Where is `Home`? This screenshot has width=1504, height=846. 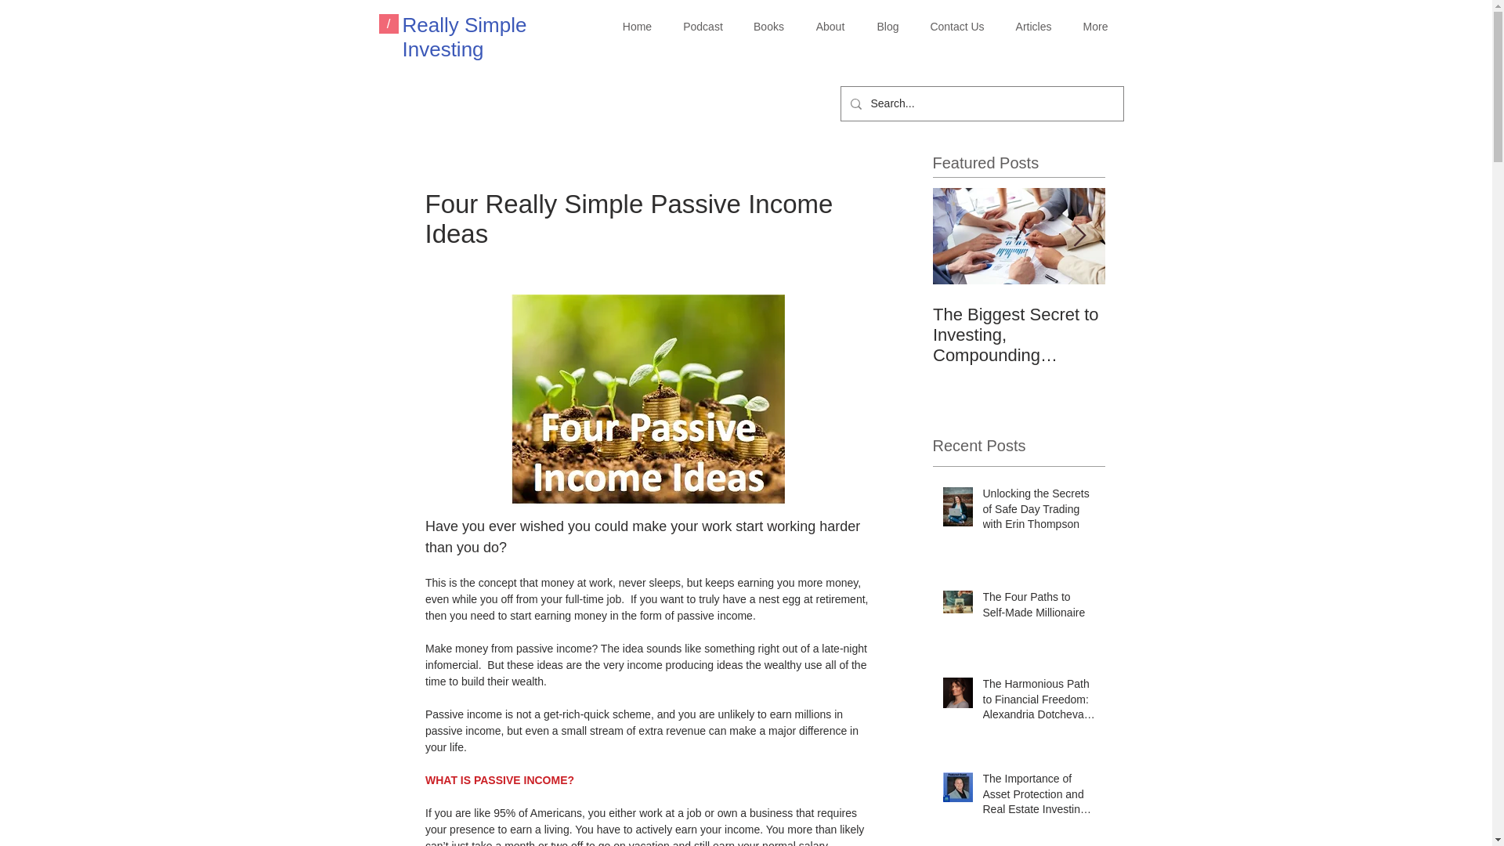 Home is located at coordinates (636, 27).